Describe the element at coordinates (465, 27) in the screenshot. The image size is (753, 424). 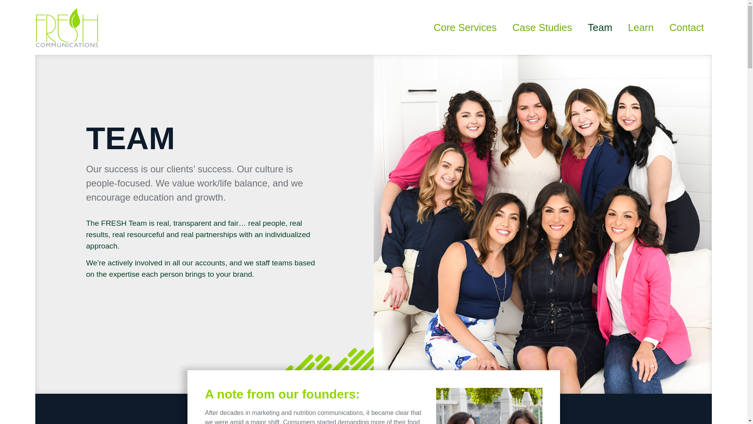
I see `Core Services` at that location.